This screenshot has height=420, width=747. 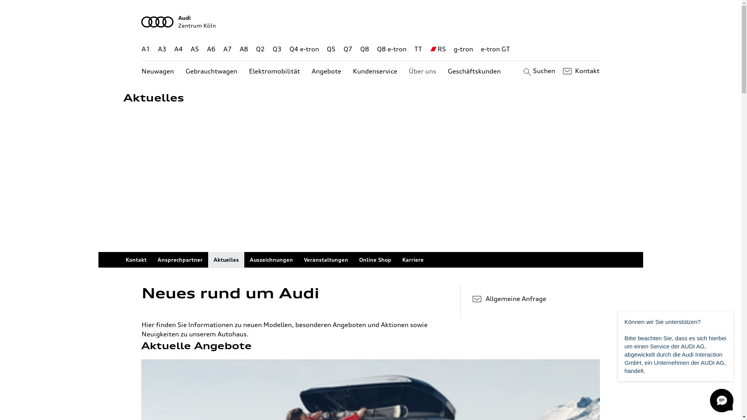 What do you see at coordinates (365, 49) in the screenshot?
I see `Q8` at bounding box center [365, 49].